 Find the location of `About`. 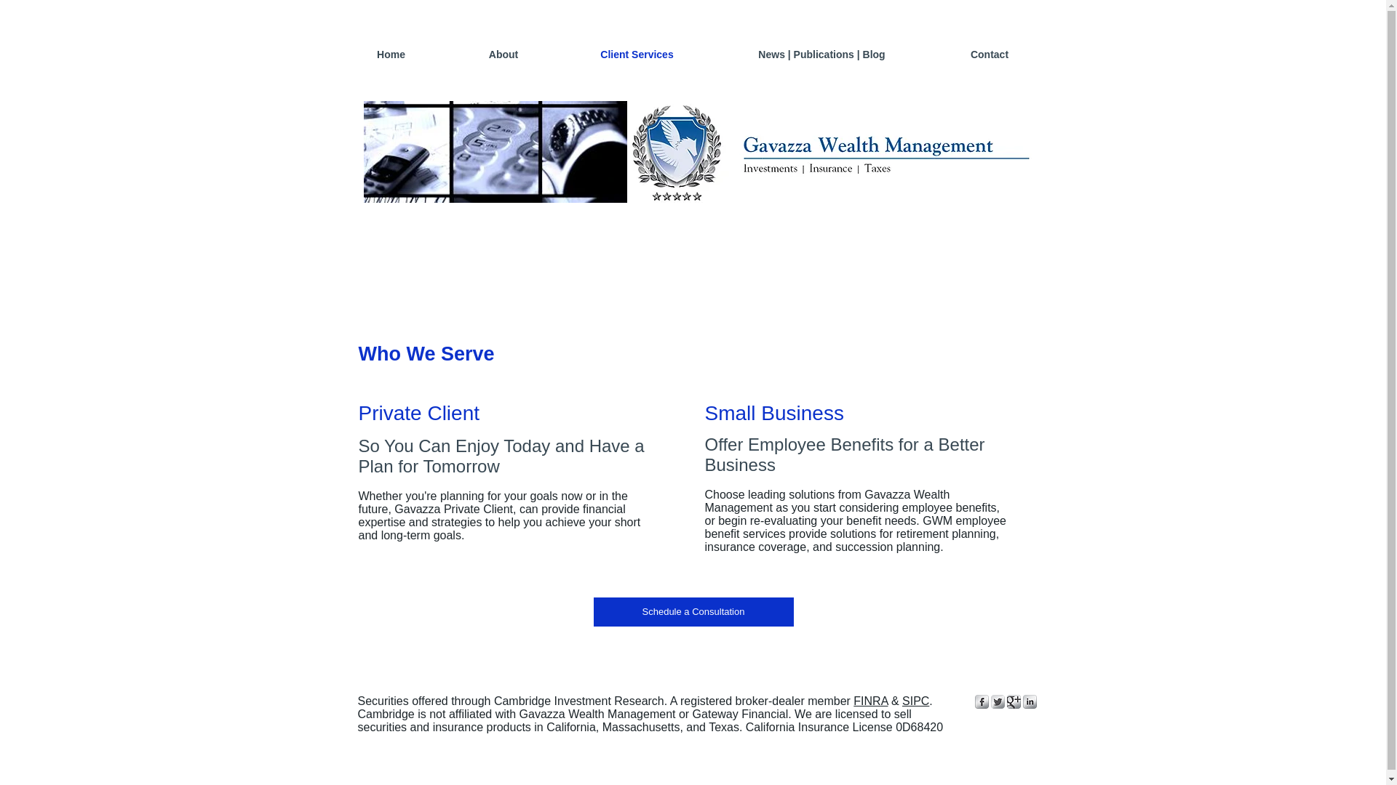

About is located at coordinates (504, 54).